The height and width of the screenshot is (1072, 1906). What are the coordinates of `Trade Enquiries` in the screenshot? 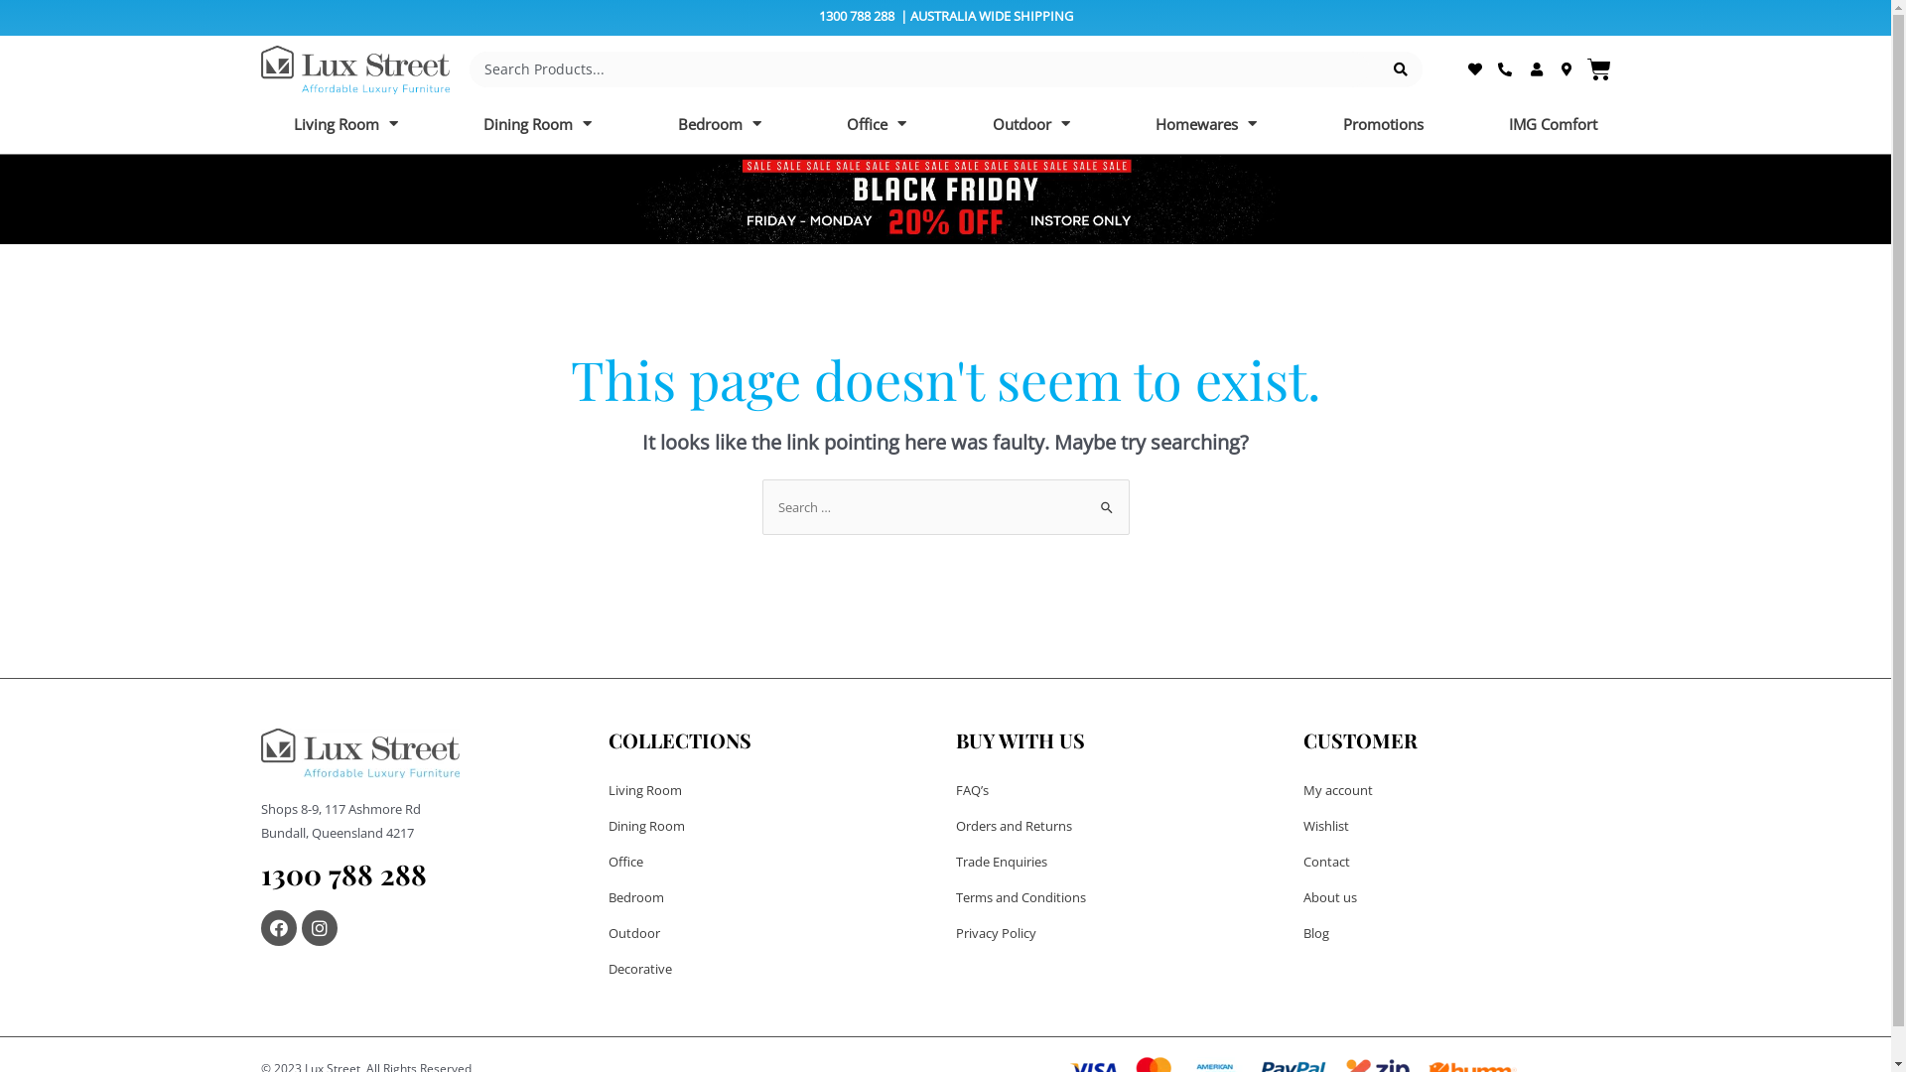 It's located at (1119, 862).